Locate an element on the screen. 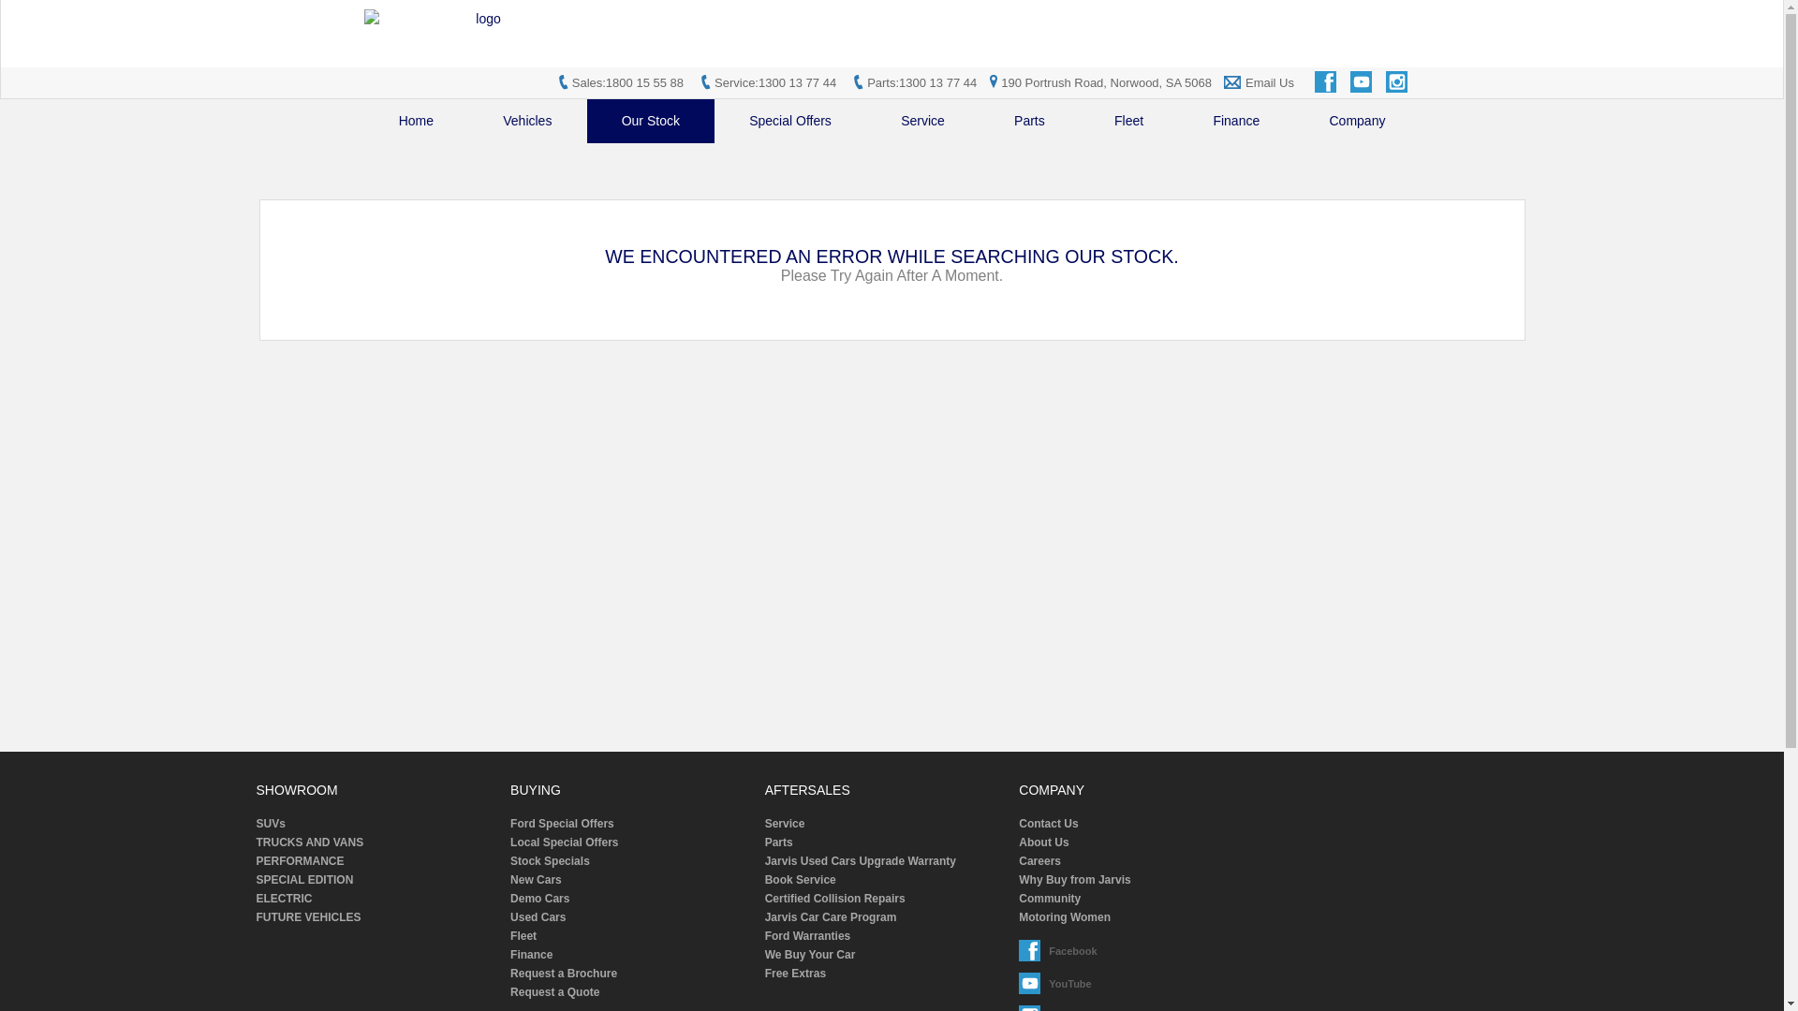 Image resolution: width=1798 pixels, height=1011 pixels. Used Cars is located at coordinates (631, 917).